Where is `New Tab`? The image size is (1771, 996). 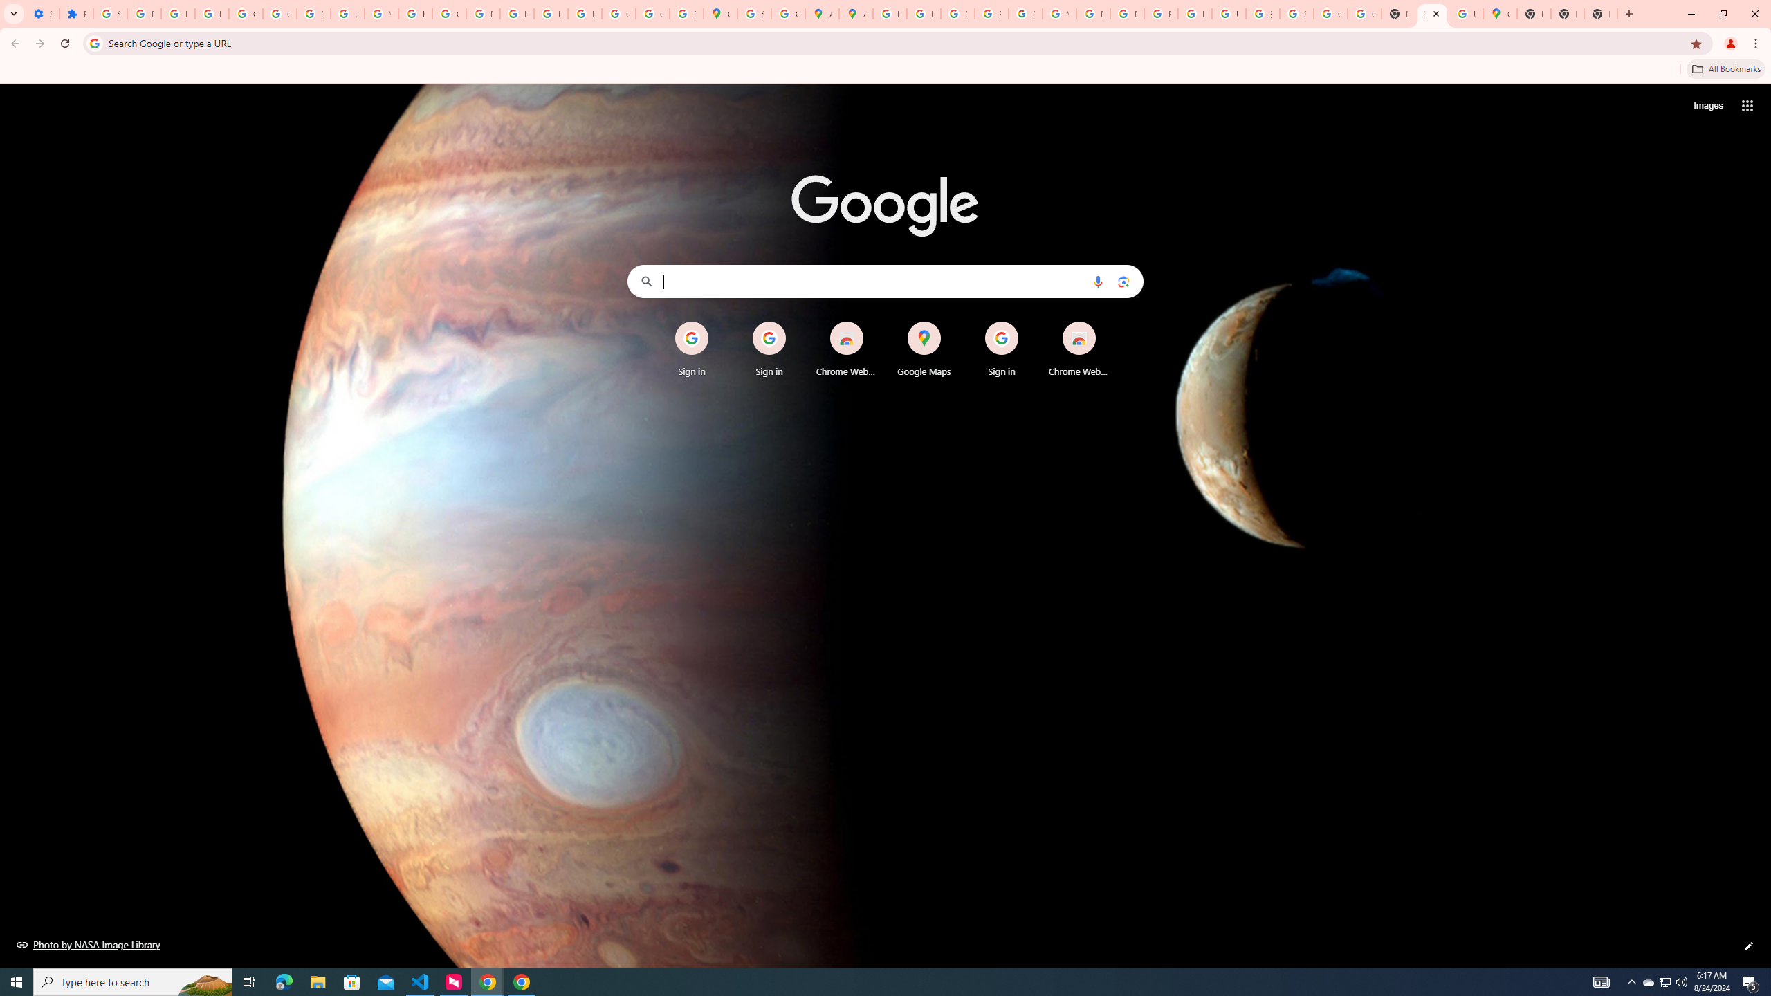 New Tab is located at coordinates (1432, 14).